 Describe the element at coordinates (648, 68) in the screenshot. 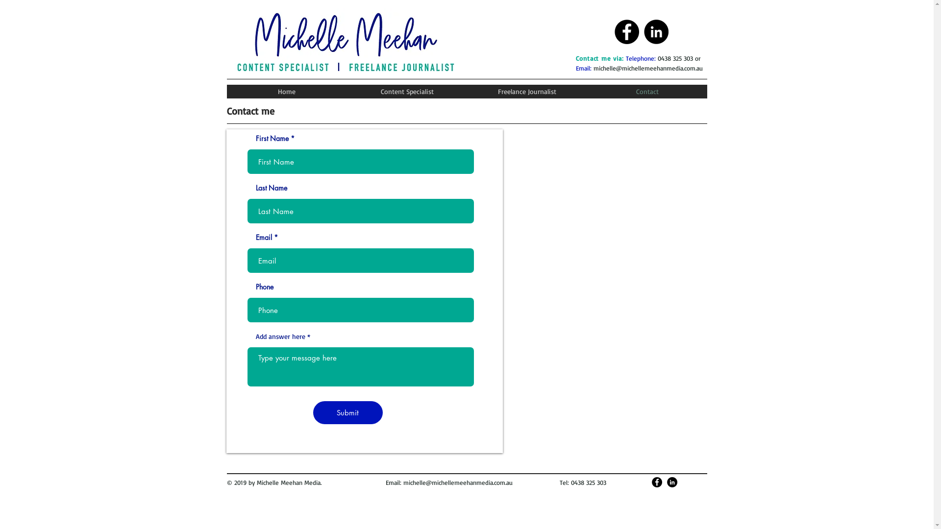

I see `michelle@michellemeehanmedia.com.au` at that location.